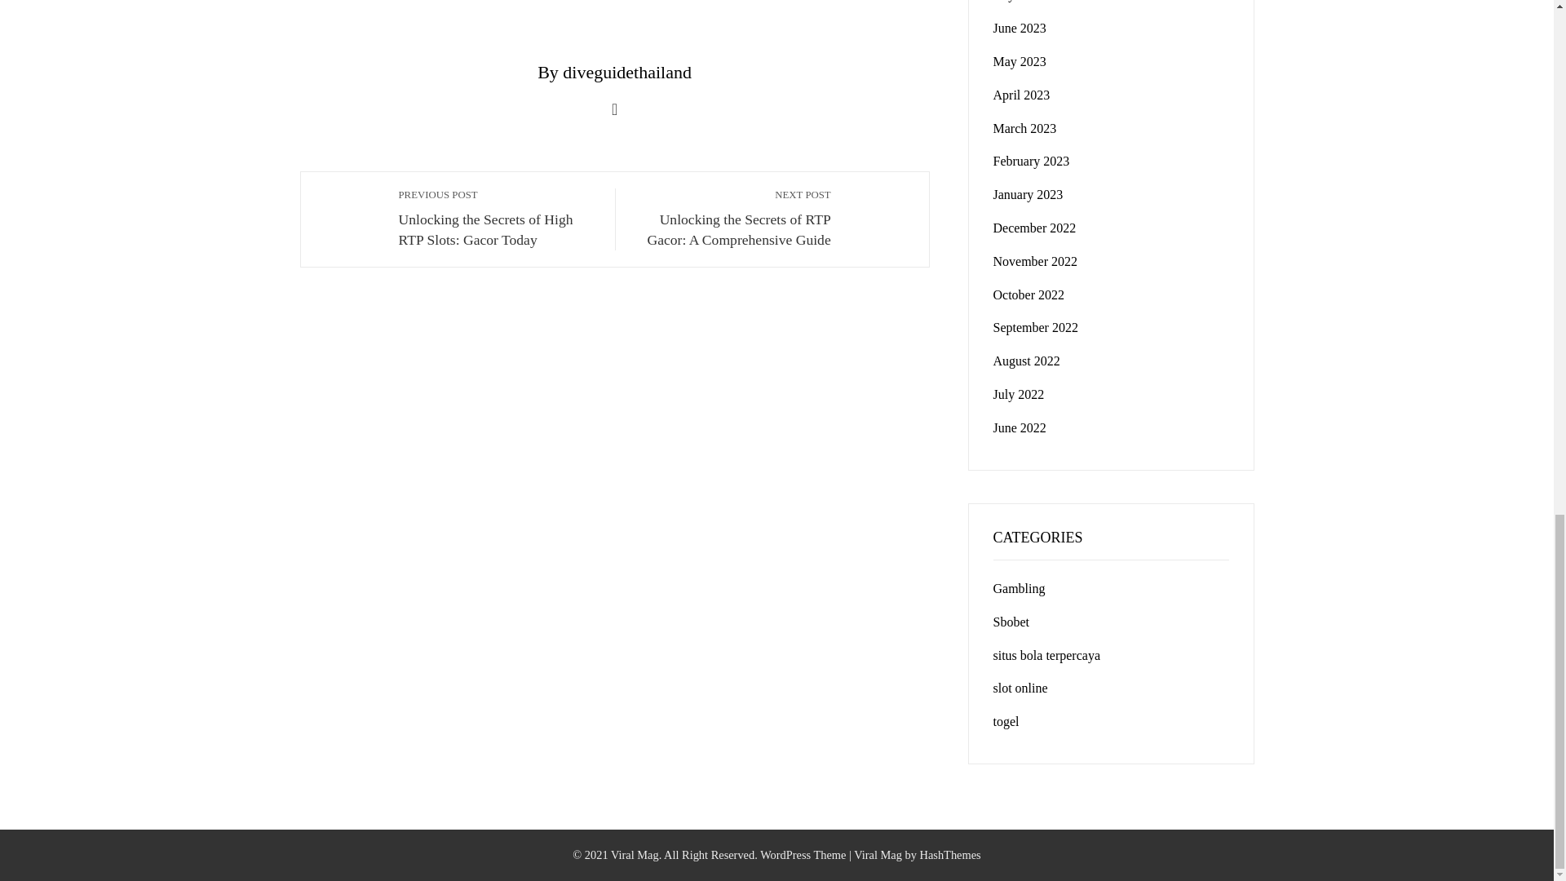 Image resolution: width=1566 pixels, height=881 pixels. I want to click on Download Viral News, so click(878, 855).